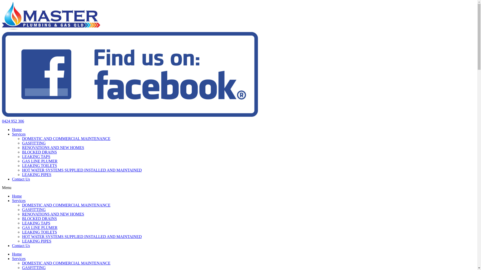 The height and width of the screenshot is (270, 481). Describe the element at coordinates (82, 170) in the screenshot. I see `HOT WATER SYSTEMS SUPPLIED INSTALLED AND MAINTAINED` at that location.